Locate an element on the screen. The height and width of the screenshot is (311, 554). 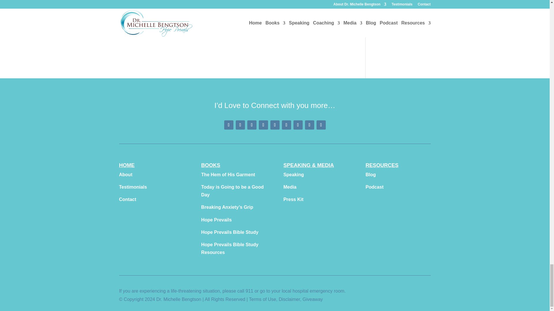
Follow on BookBub is located at coordinates (321, 125).